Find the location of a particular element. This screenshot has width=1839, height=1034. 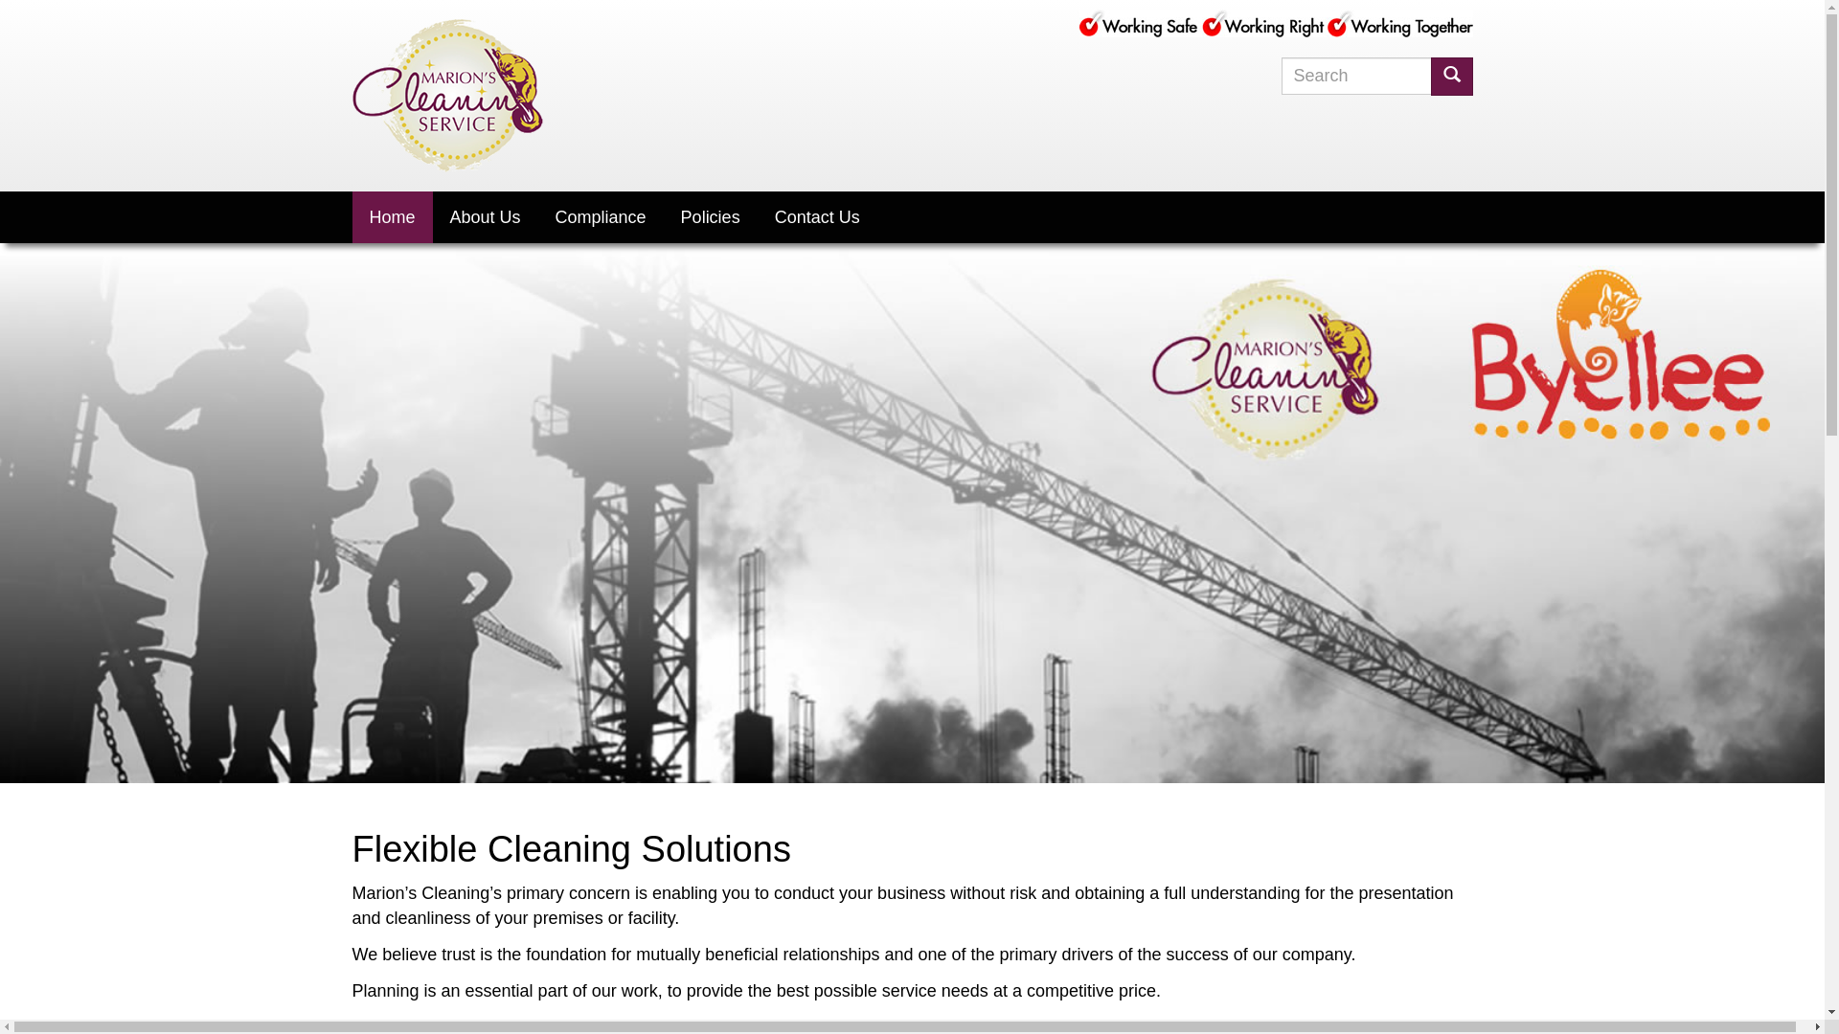

Home is located at coordinates (448, 95).